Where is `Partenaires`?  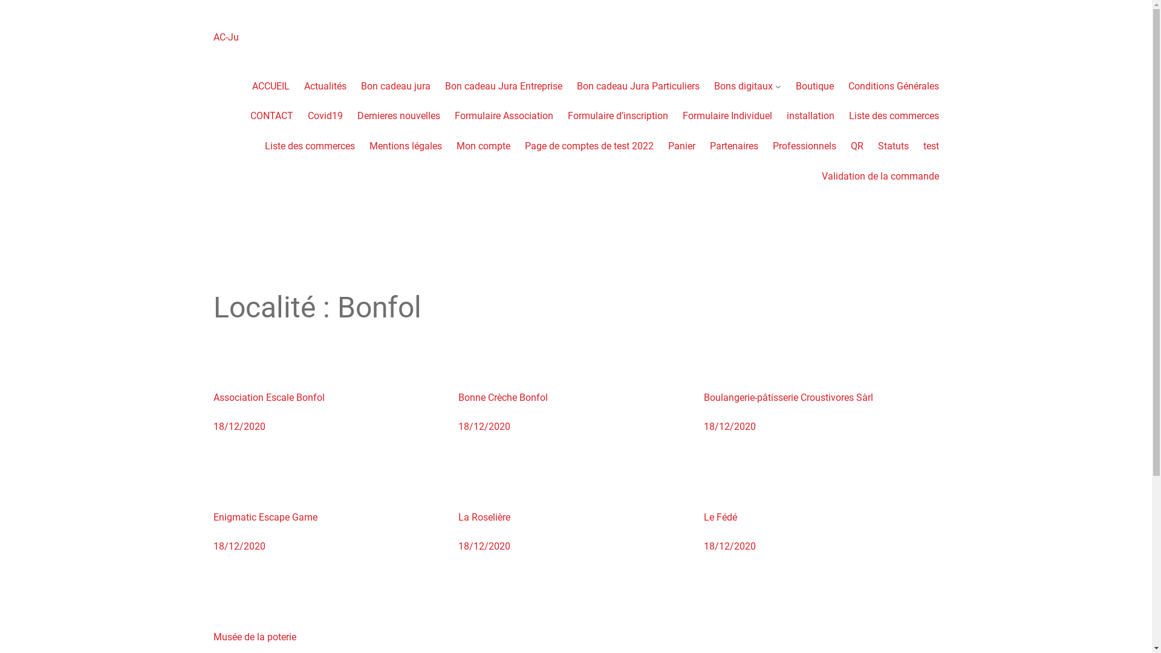
Partenaires is located at coordinates (734, 146).